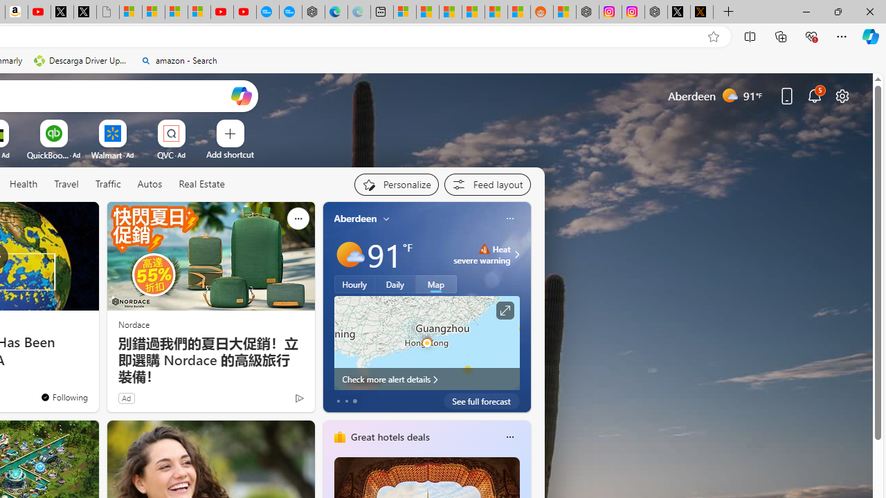  Describe the element at coordinates (338, 401) in the screenshot. I see `tab-0` at that location.